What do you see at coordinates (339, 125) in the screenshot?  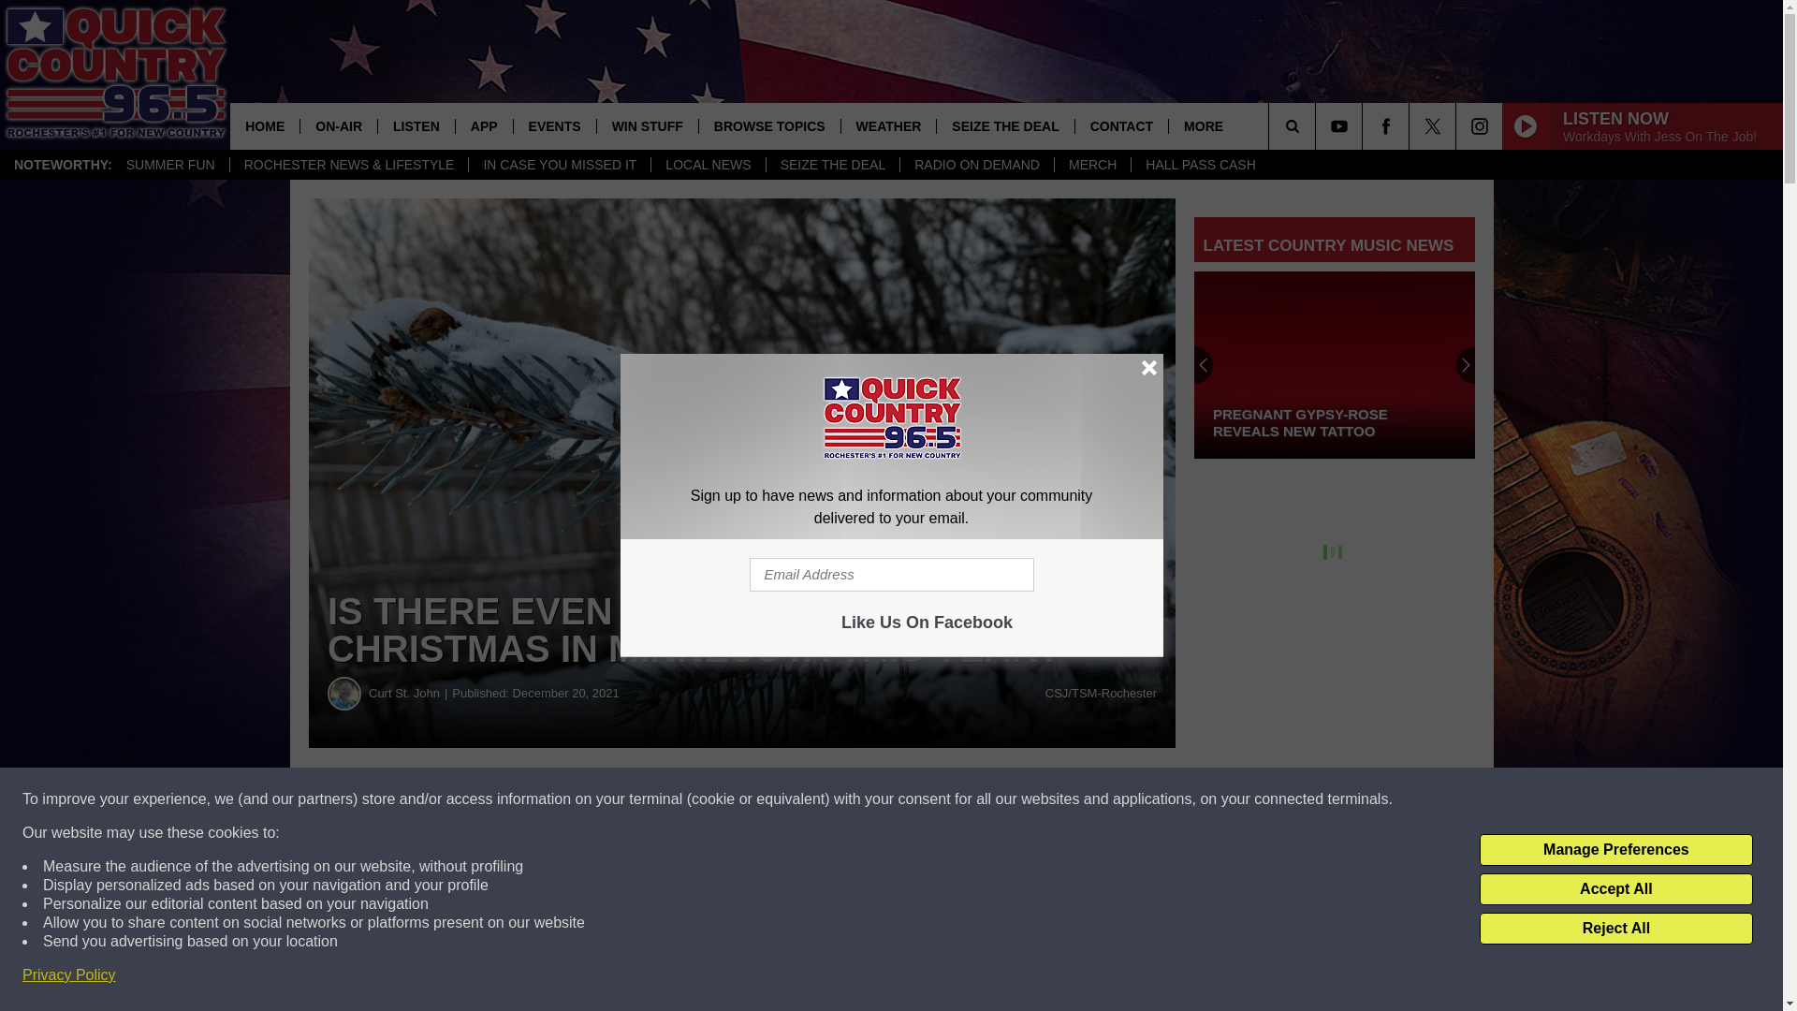 I see `ON-AIR` at bounding box center [339, 125].